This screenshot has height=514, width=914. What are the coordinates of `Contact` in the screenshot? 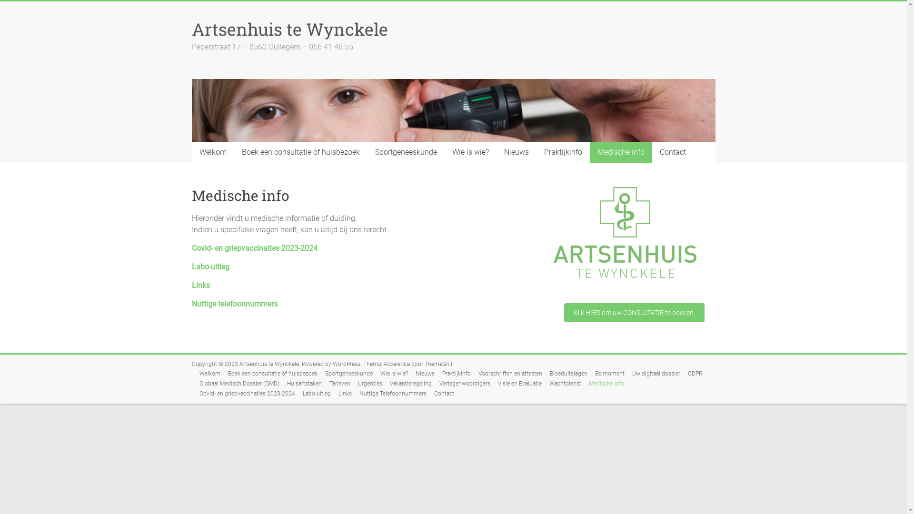 It's located at (440, 394).